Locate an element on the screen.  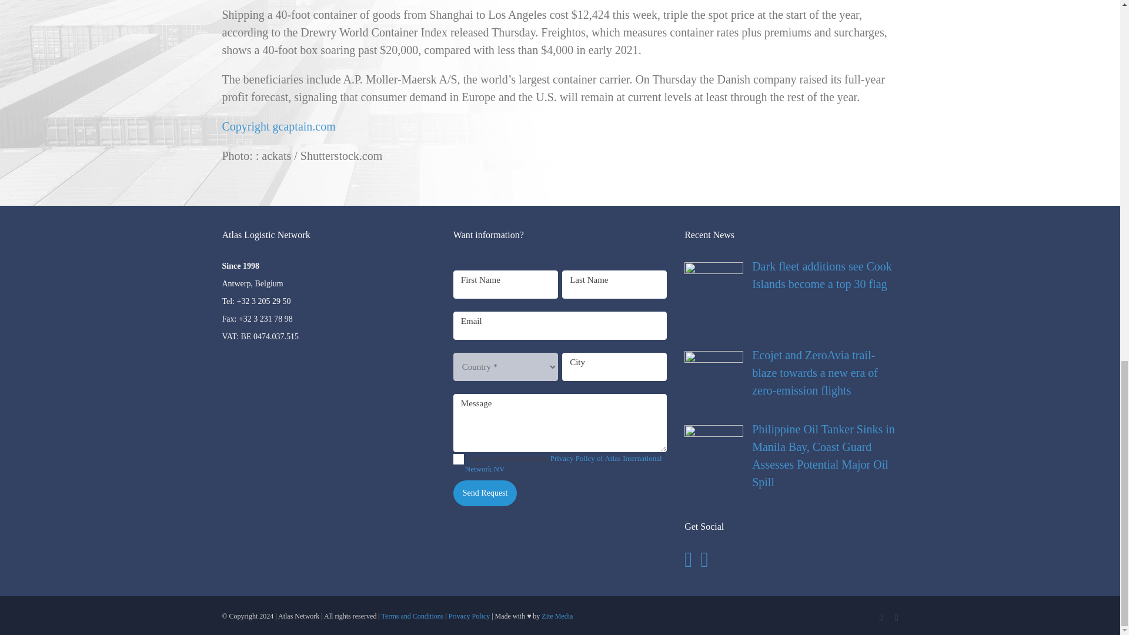
Terms and Conditions is located at coordinates (412, 616).